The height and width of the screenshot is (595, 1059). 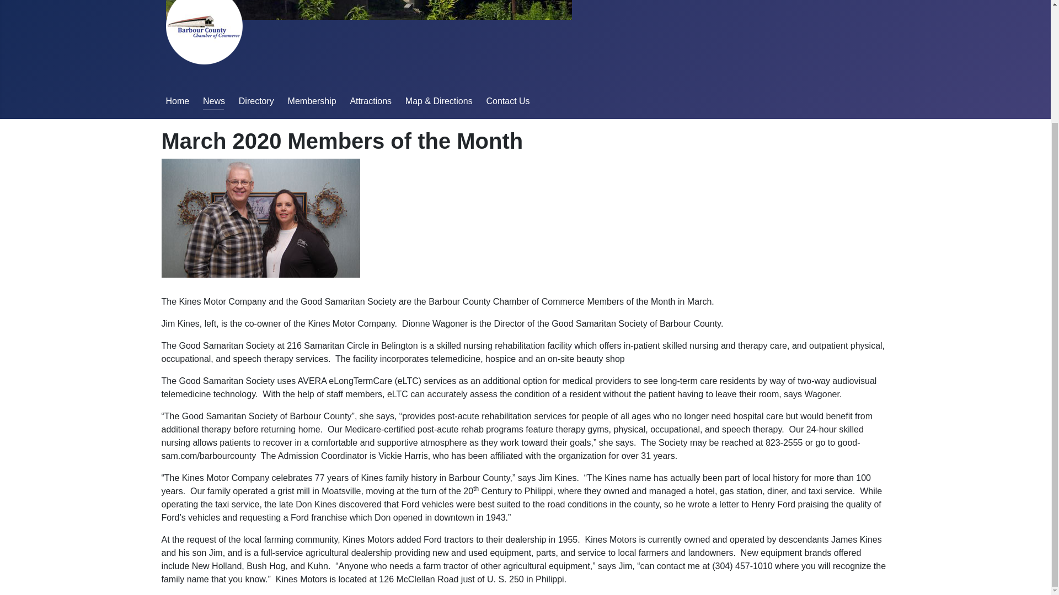 I want to click on News, so click(x=214, y=101).